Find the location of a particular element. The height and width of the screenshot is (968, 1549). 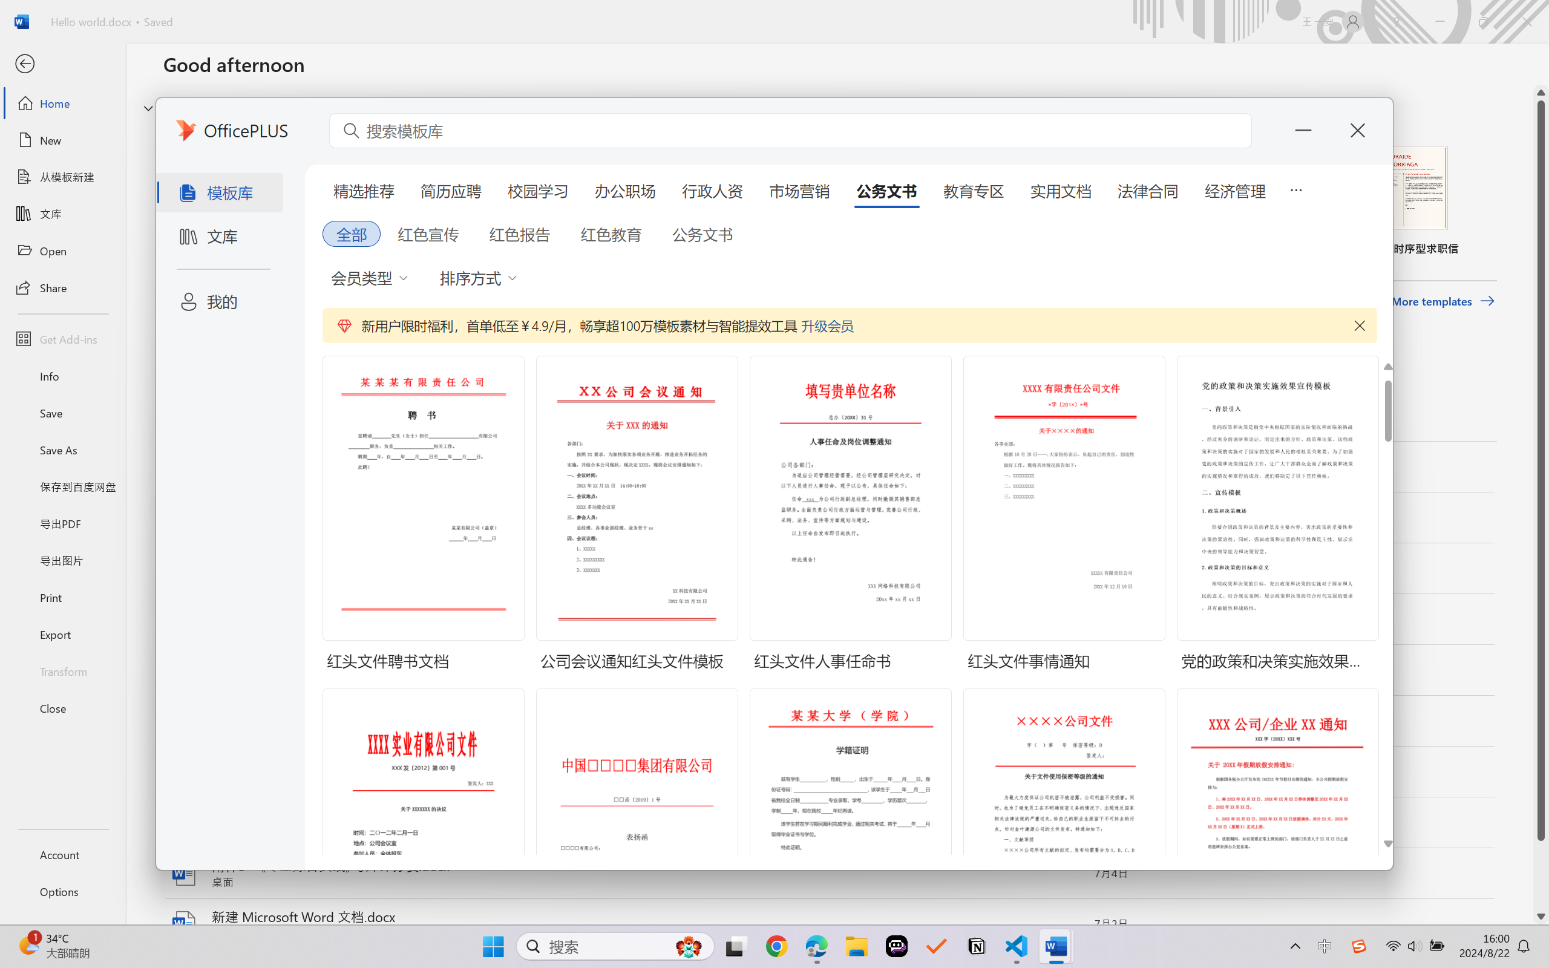

edit is located at coordinates (1496, 569).